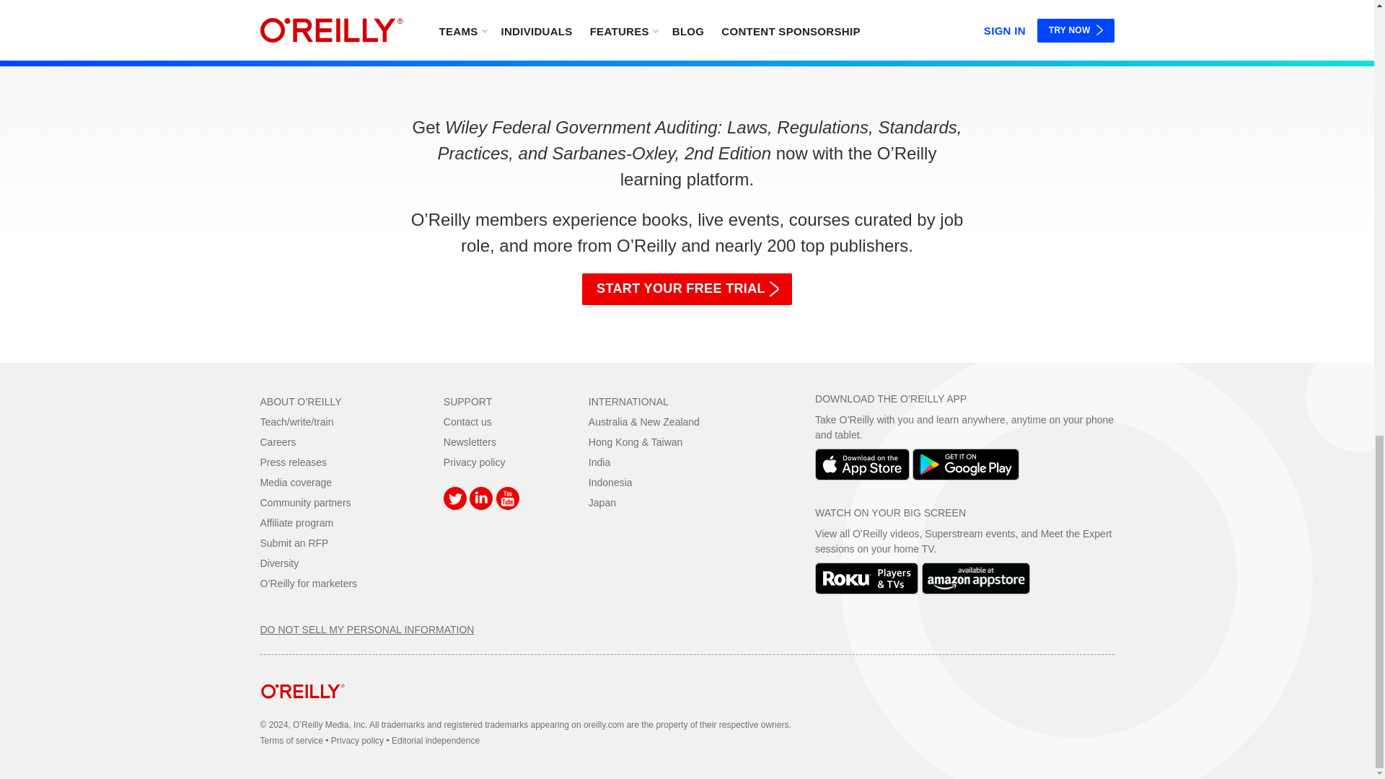 The height and width of the screenshot is (779, 1385). I want to click on Contact us, so click(467, 421).